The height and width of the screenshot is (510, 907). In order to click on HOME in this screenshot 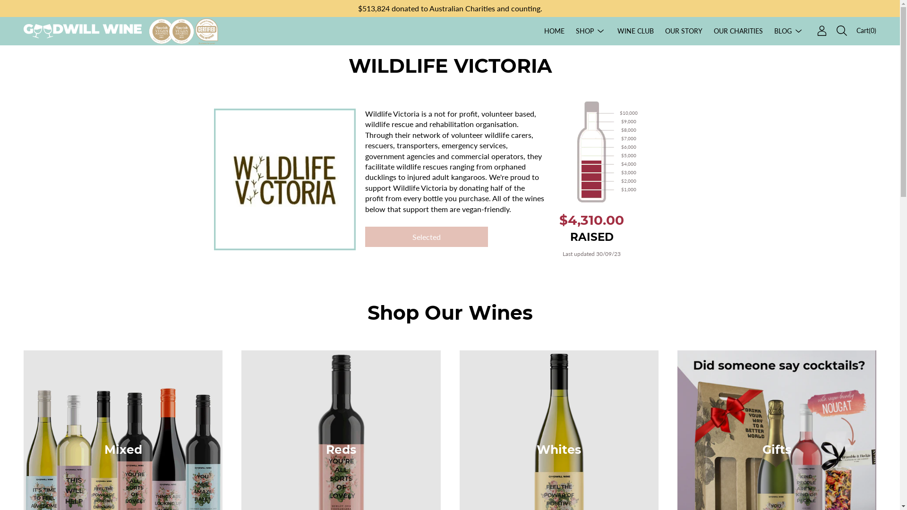, I will do `click(555, 31)`.